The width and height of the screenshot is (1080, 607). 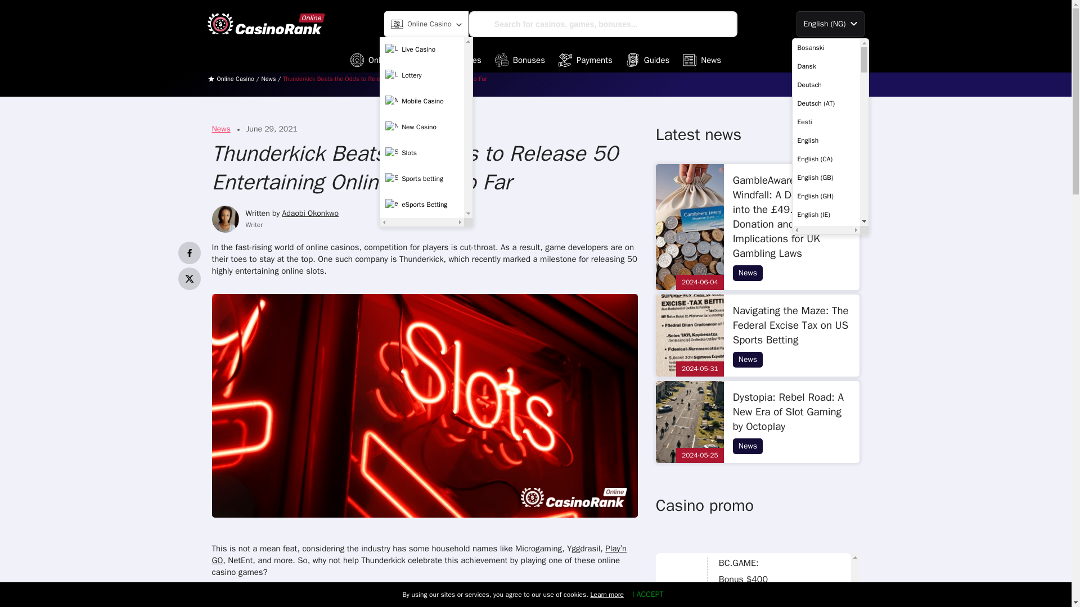 I want to click on eSports Betting, so click(x=422, y=205).